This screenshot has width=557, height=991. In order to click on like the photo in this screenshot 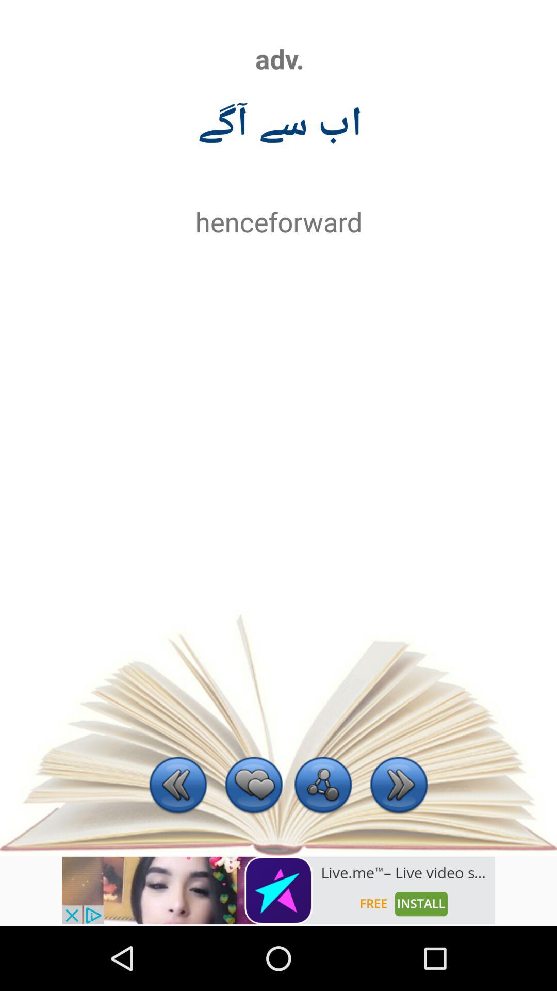, I will do `click(254, 787)`.